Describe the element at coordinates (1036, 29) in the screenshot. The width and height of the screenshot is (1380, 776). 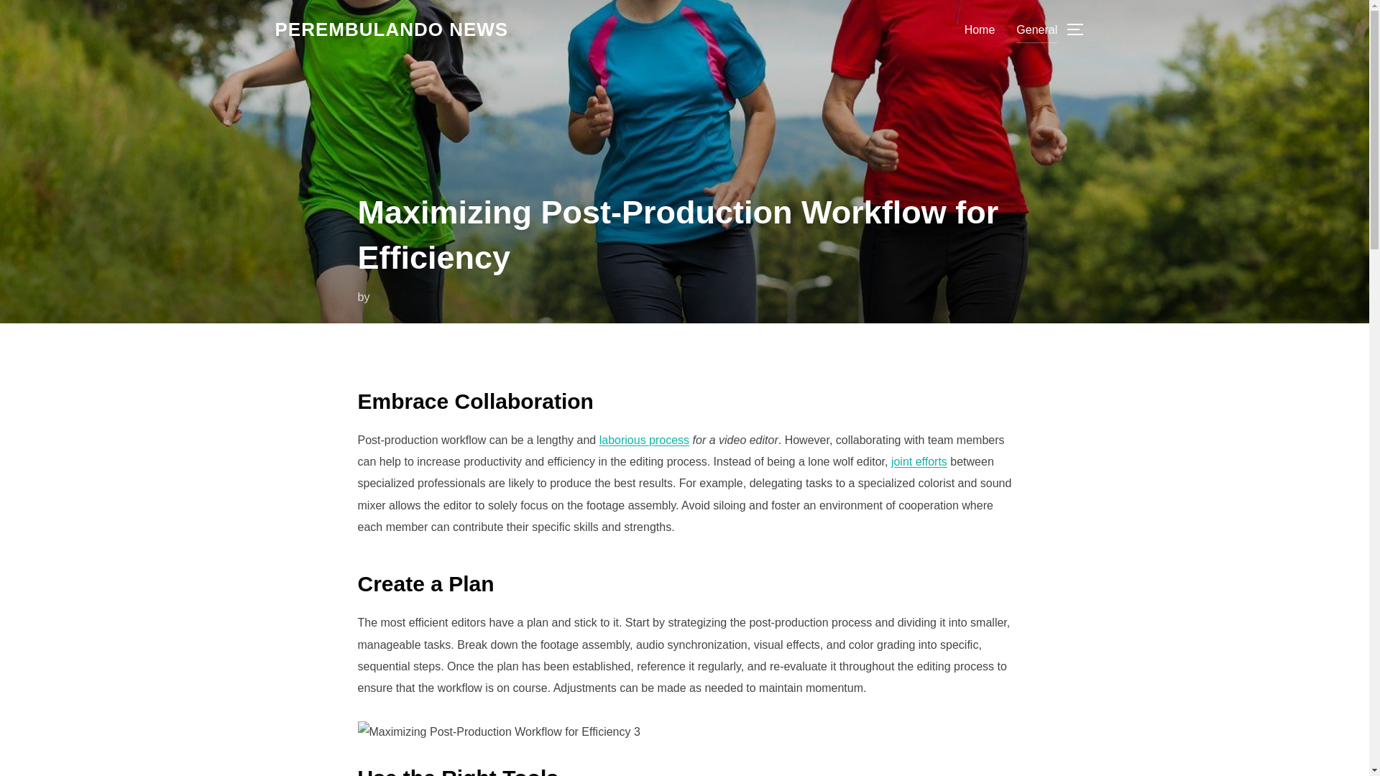
I see `General` at that location.